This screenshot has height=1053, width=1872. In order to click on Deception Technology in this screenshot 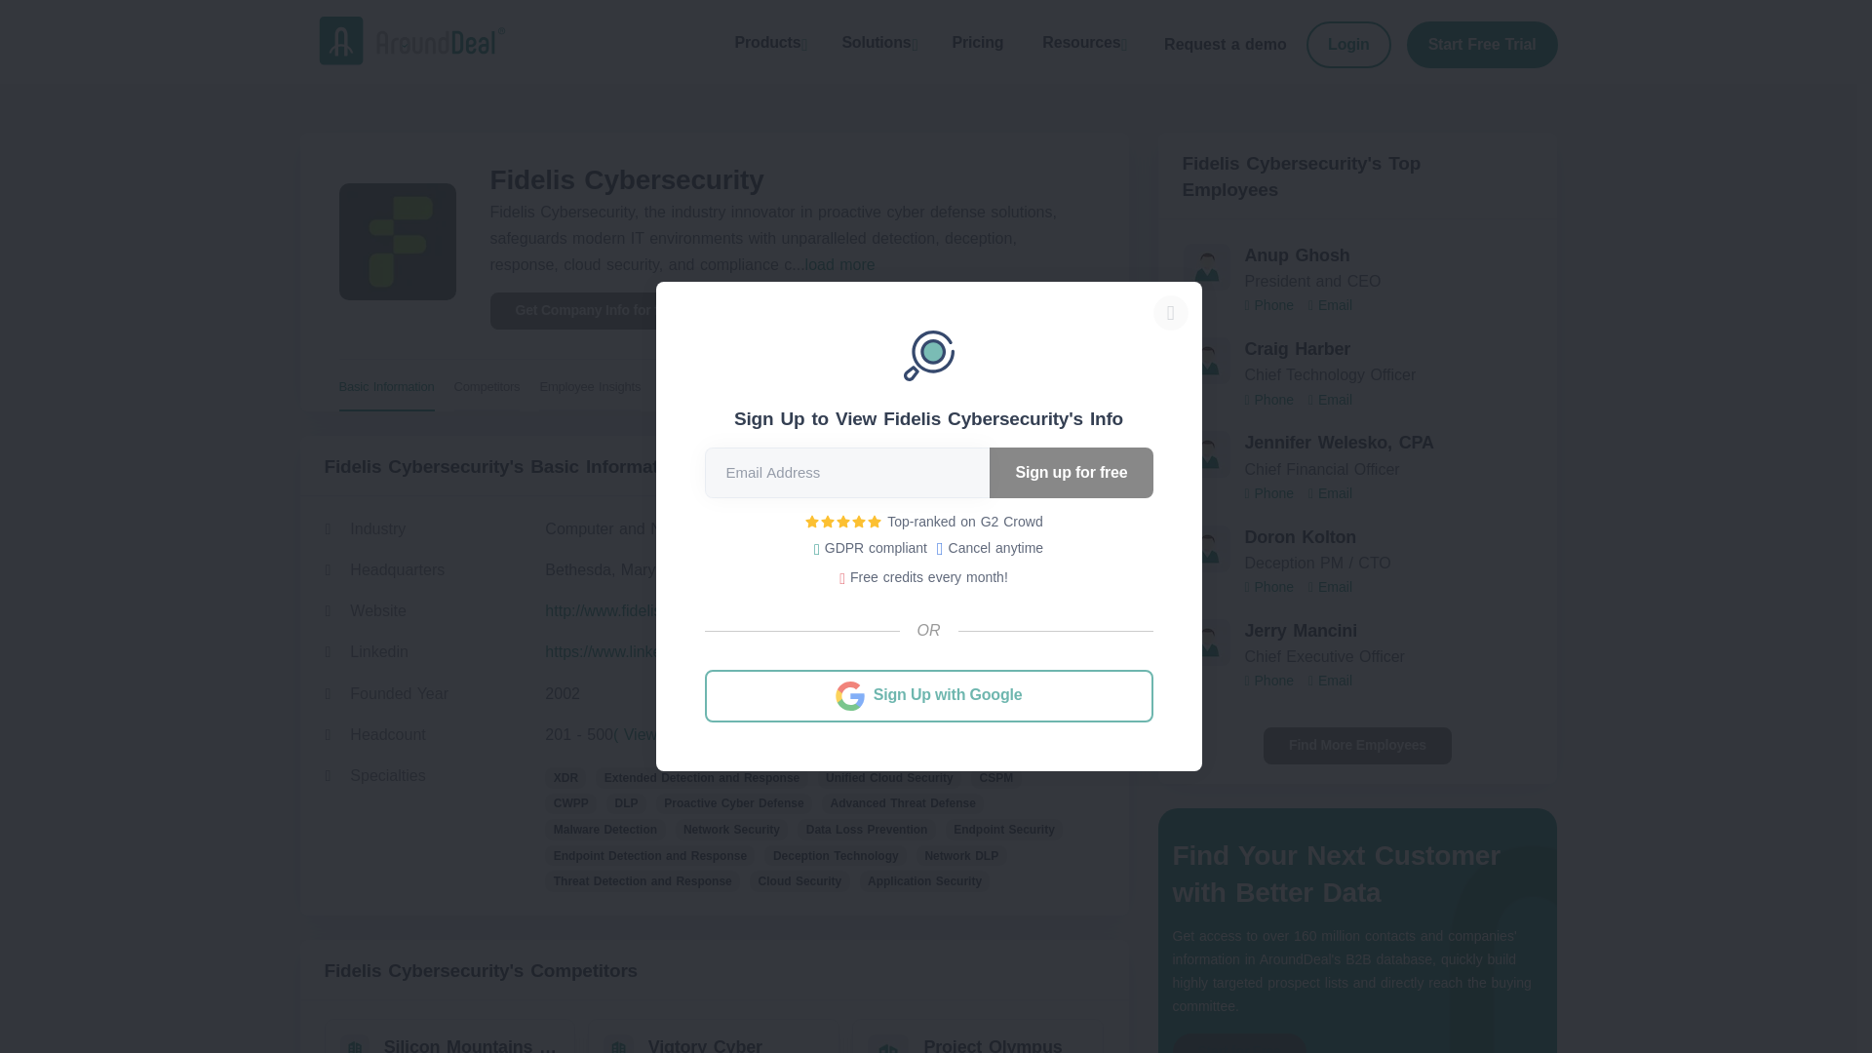, I will do `click(835, 856)`.